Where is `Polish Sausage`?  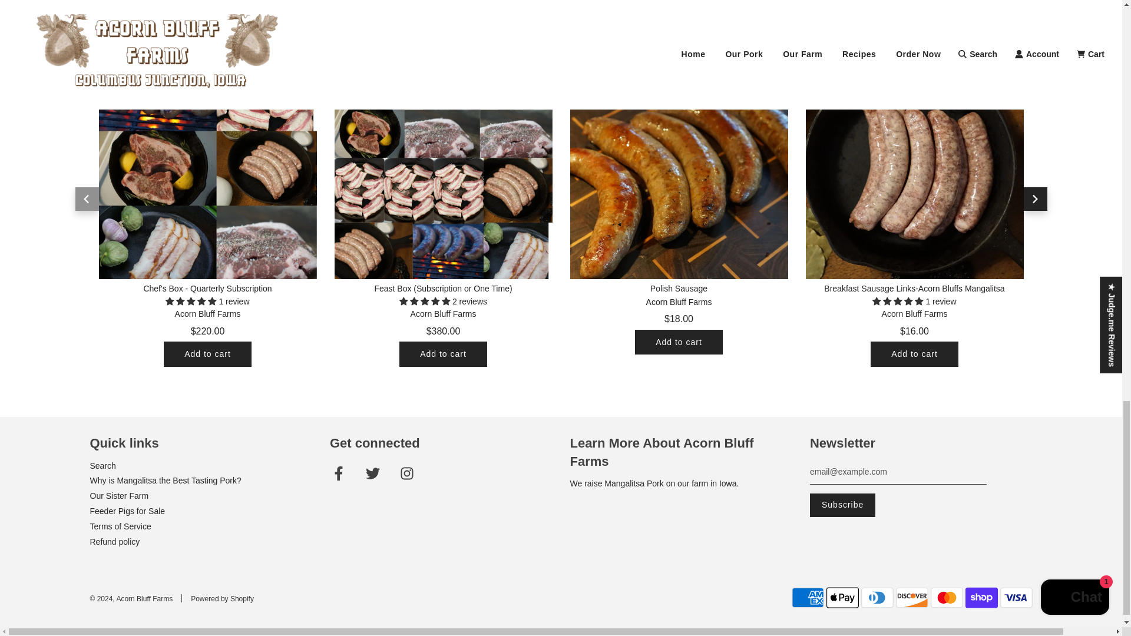 Polish Sausage is located at coordinates (679, 170).